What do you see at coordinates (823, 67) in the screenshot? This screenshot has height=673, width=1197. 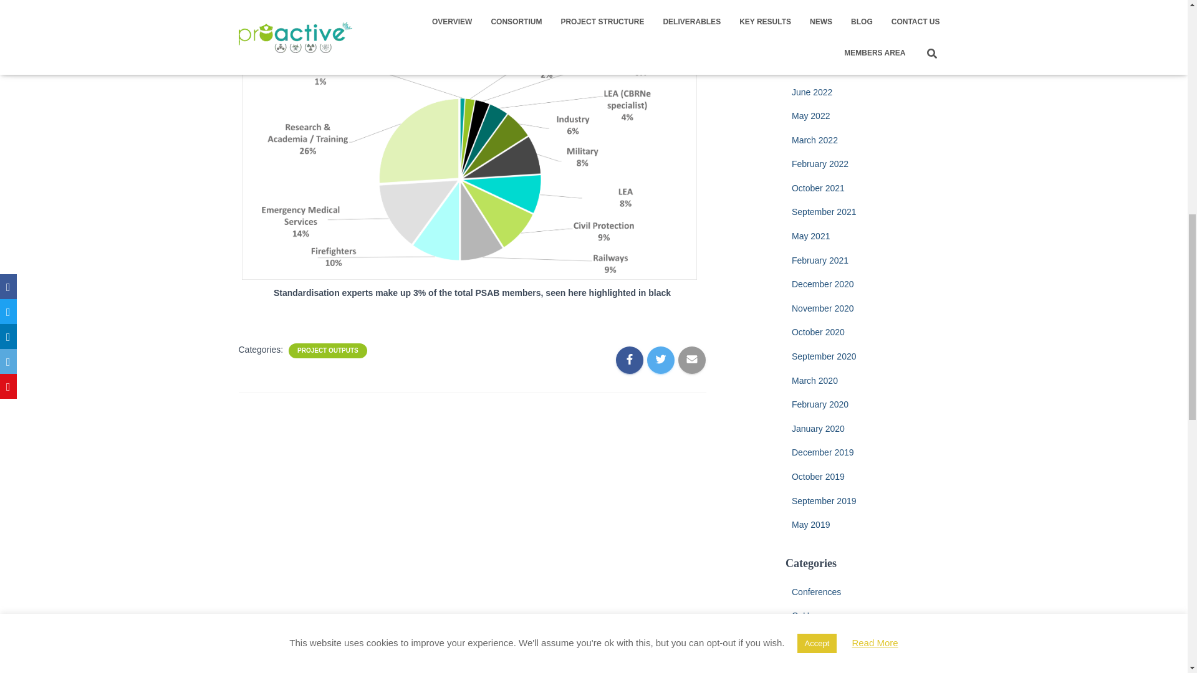 I see `November 2022` at bounding box center [823, 67].